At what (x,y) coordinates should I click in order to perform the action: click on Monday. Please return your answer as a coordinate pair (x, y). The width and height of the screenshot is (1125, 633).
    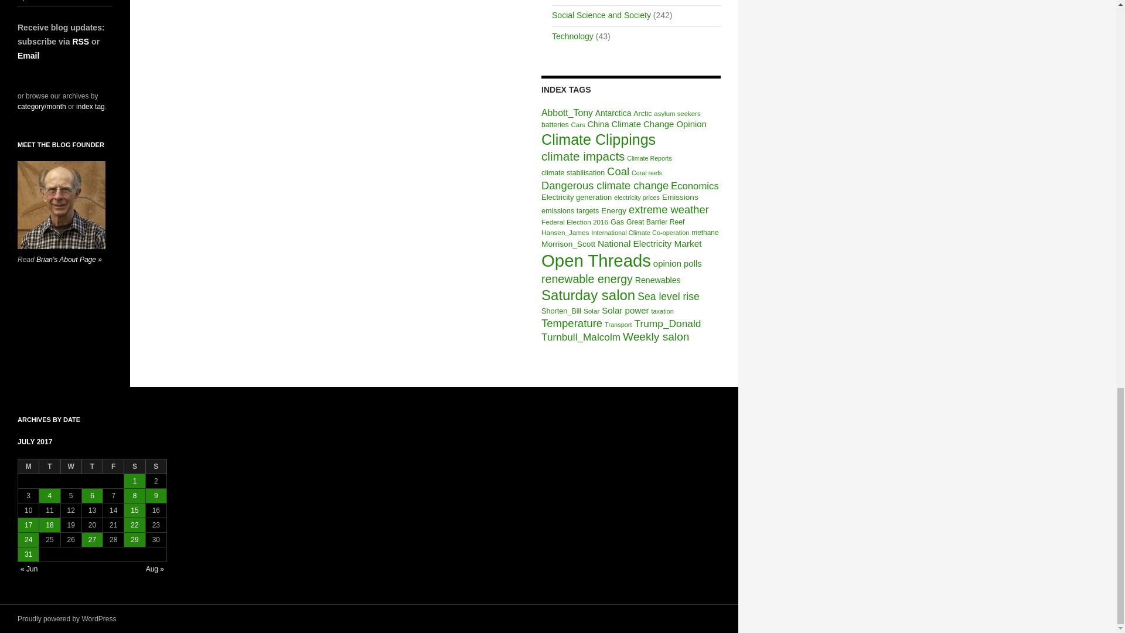
    Looking at the image, I should click on (28, 467).